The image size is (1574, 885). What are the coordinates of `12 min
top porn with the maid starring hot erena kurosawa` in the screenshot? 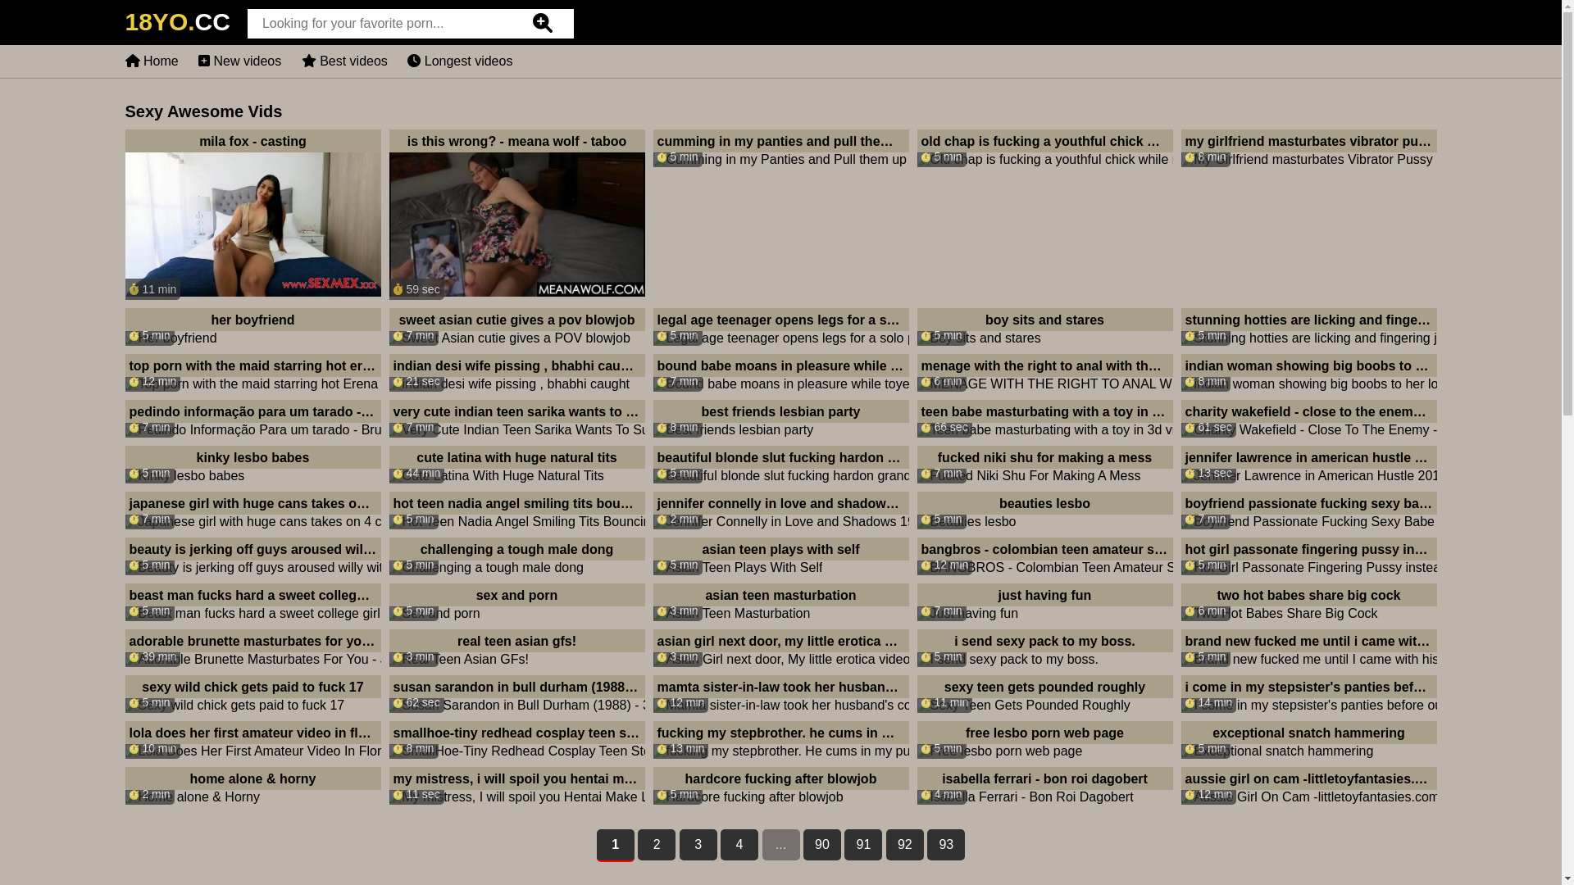 It's located at (252, 373).